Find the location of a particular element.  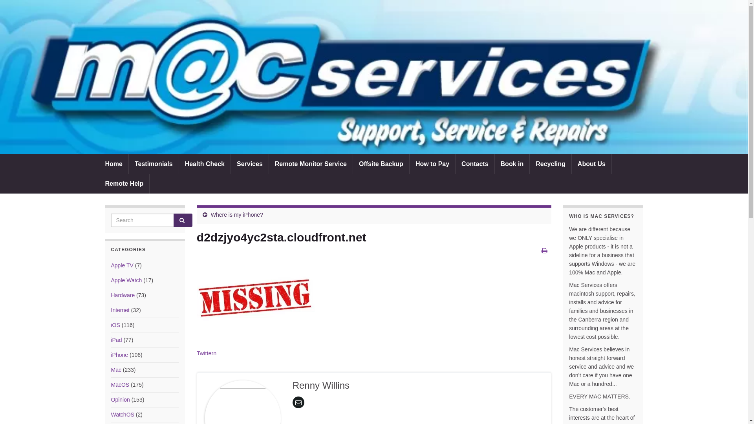

Offsite Backup is located at coordinates (381, 164).